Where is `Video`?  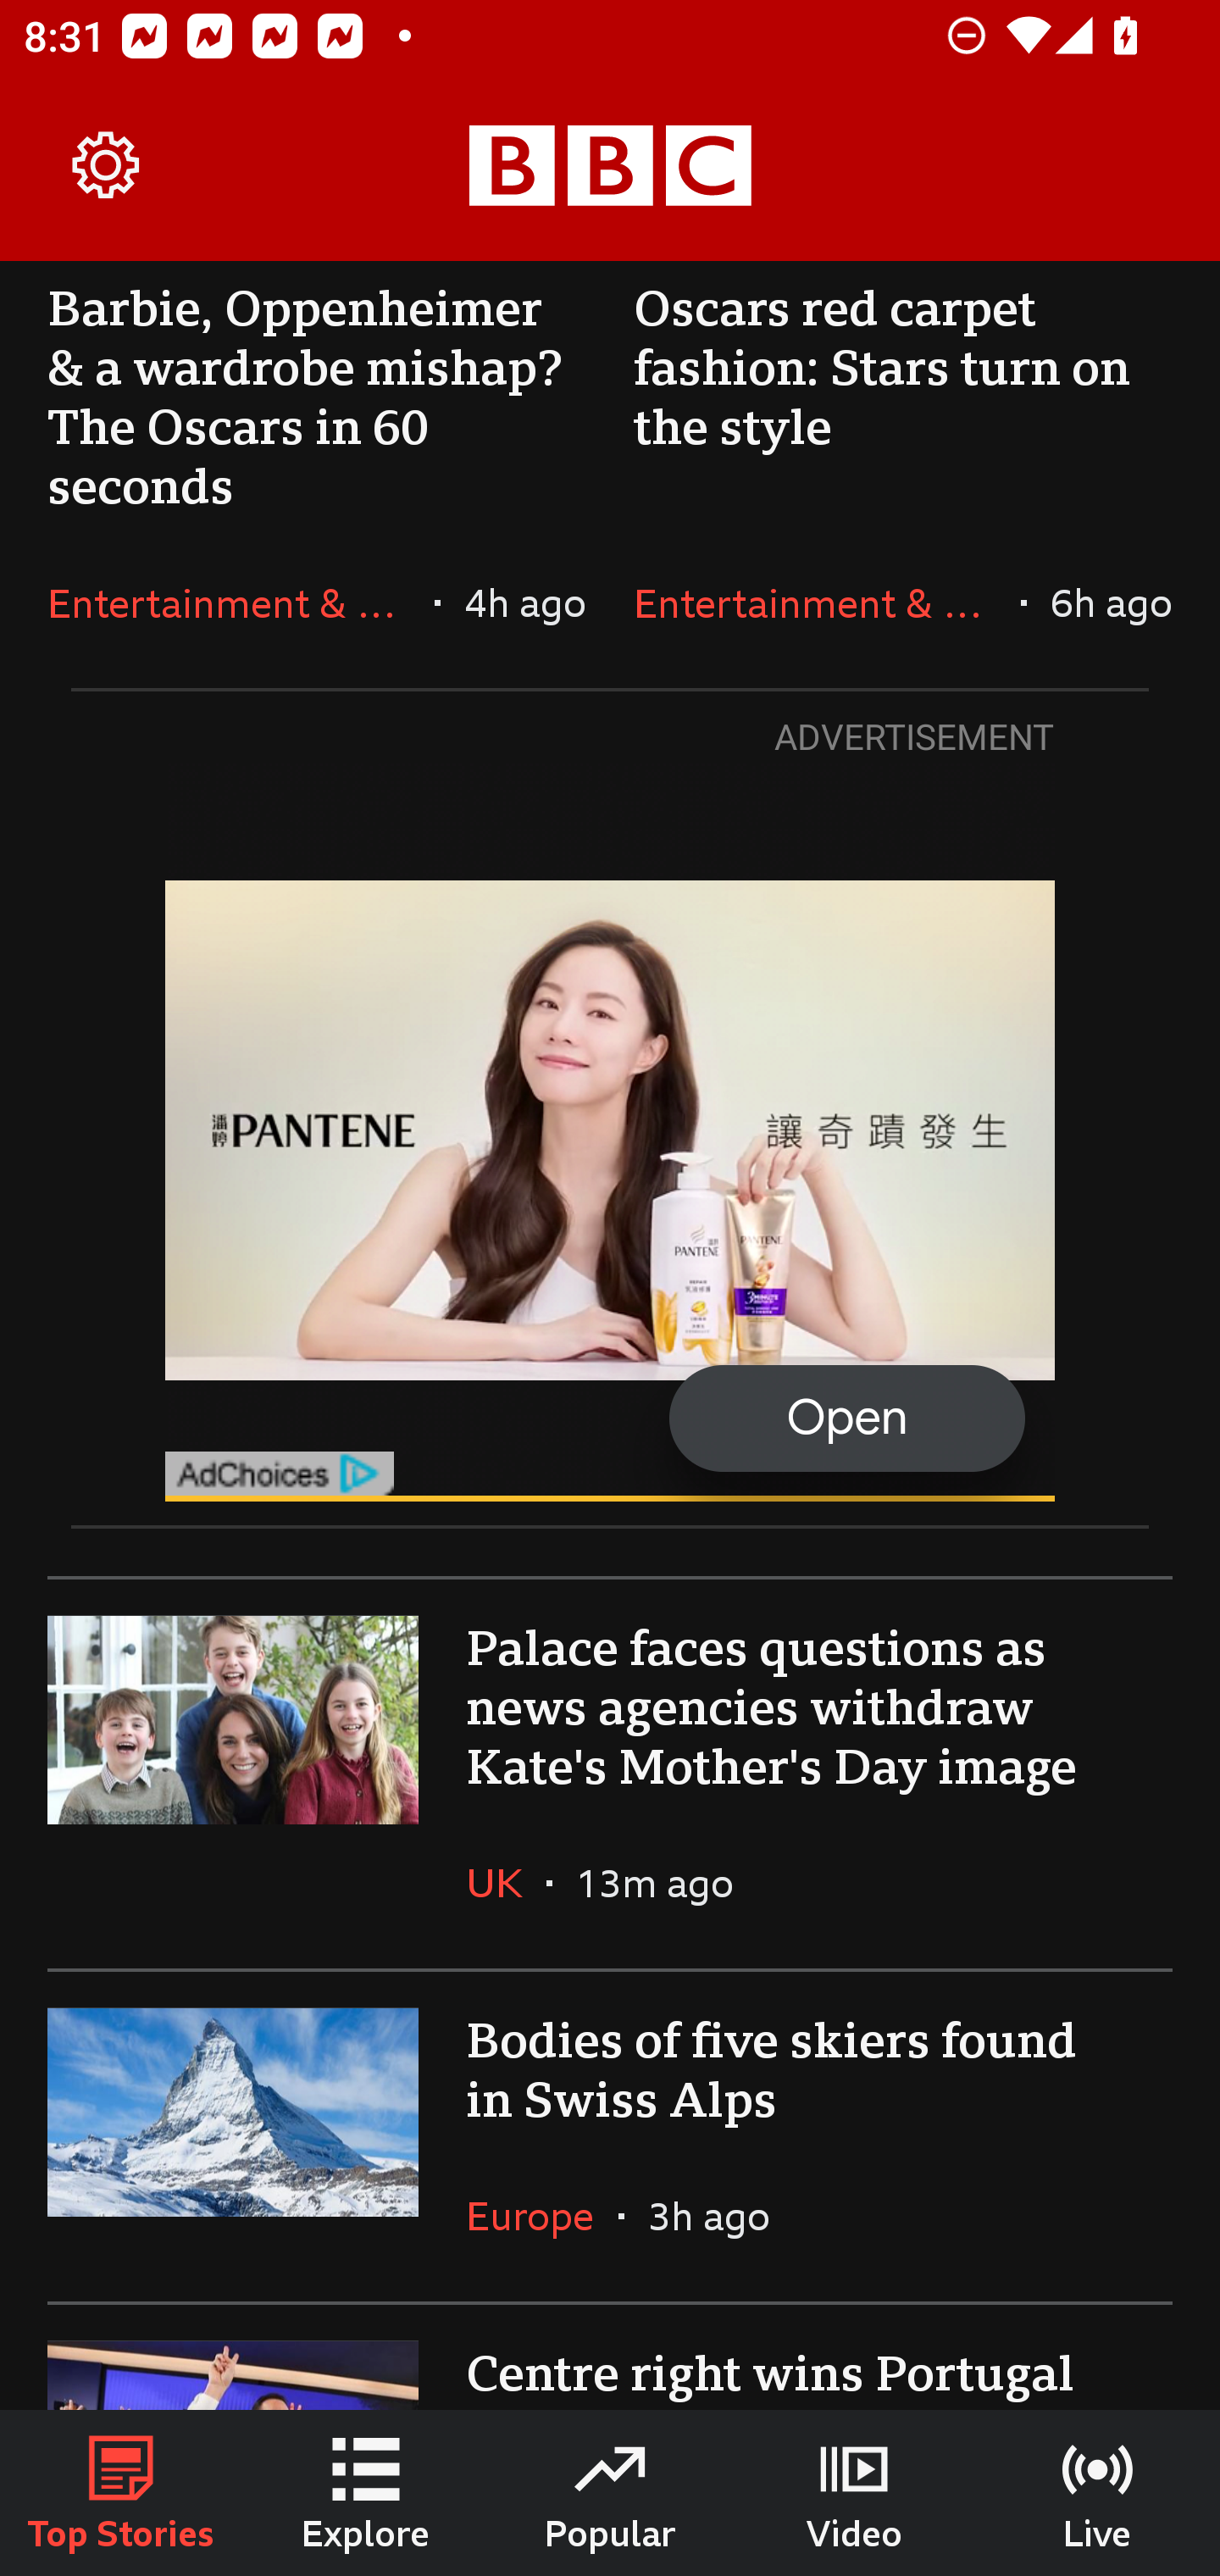 Video is located at coordinates (854, 2493).